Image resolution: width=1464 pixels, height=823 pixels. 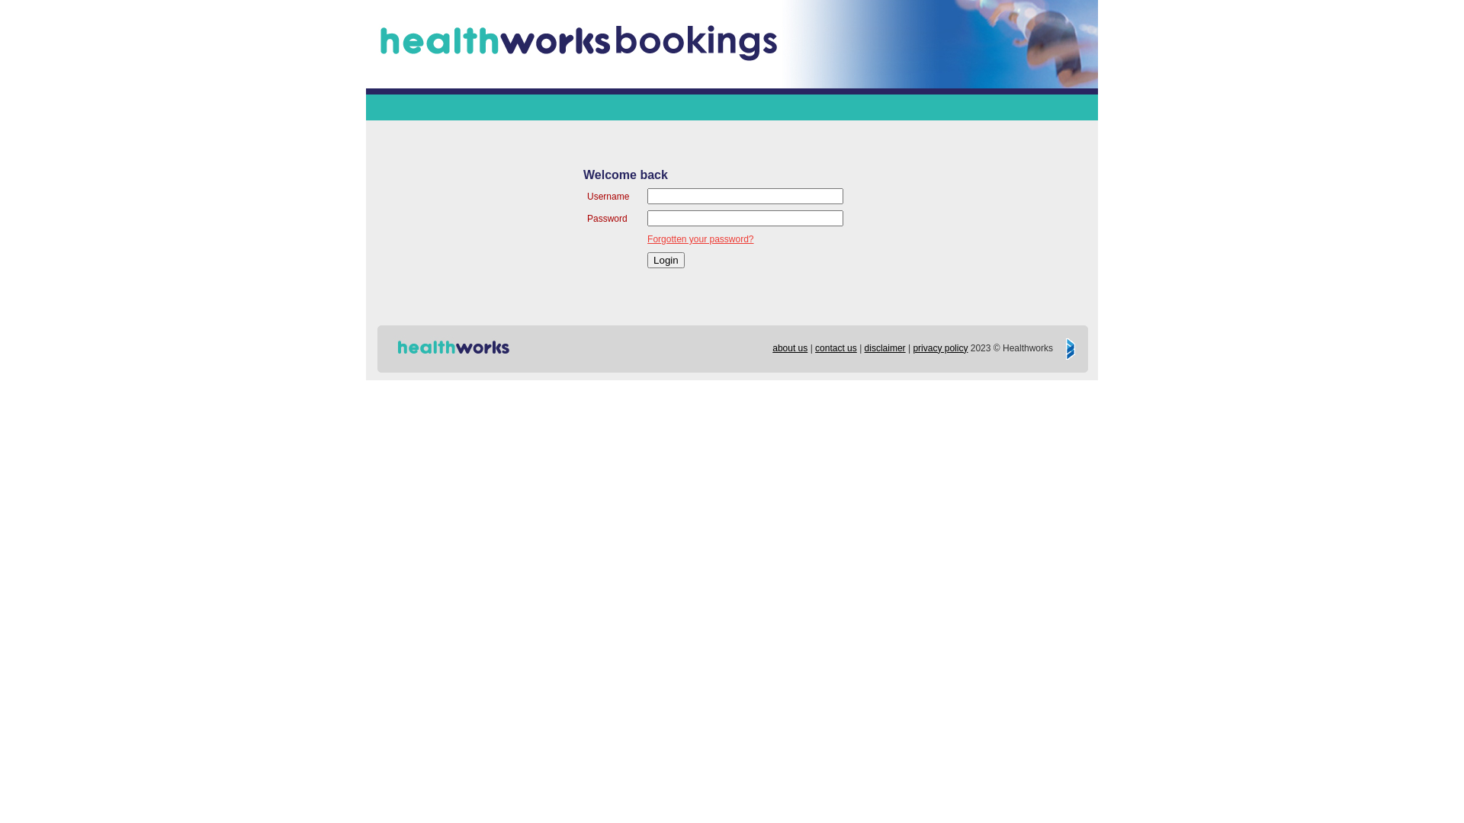 I want to click on privacy policy, so click(x=940, y=348).